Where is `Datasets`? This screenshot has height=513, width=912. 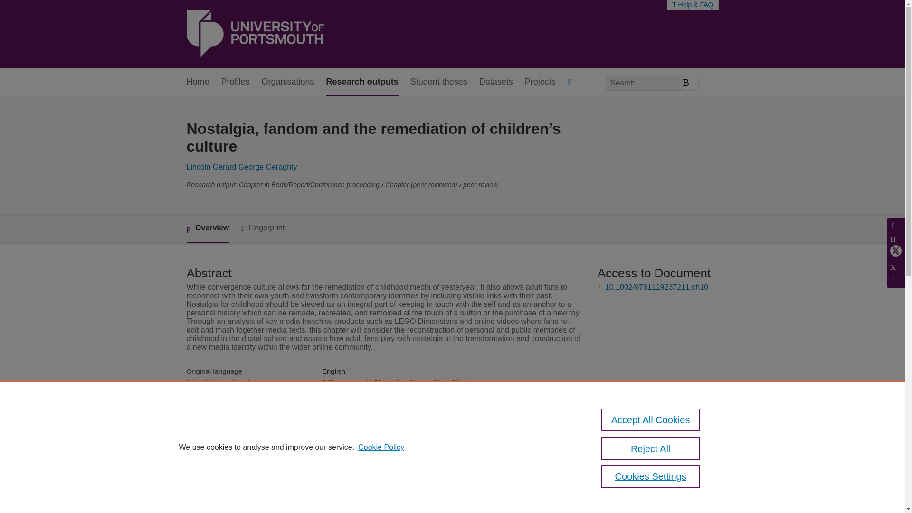
Datasets is located at coordinates (496, 82).